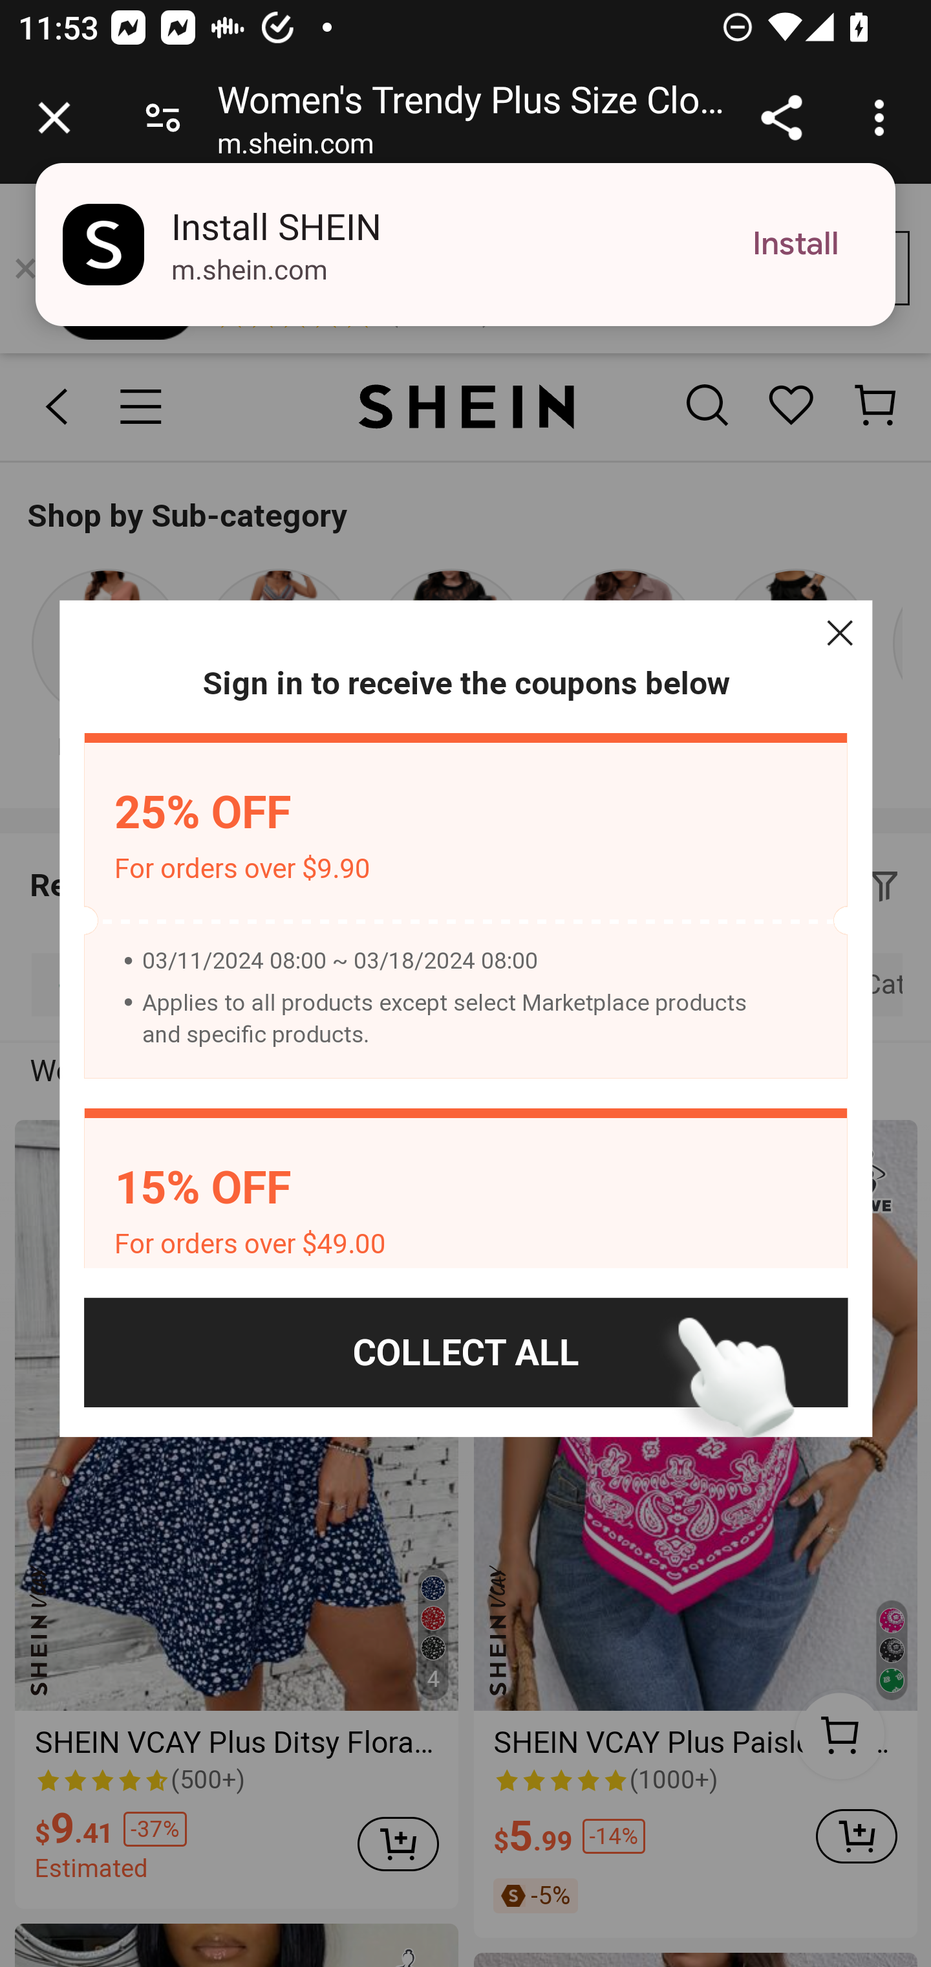 The width and height of the screenshot is (931, 1967). I want to click on Share link address, so click(781, 118).